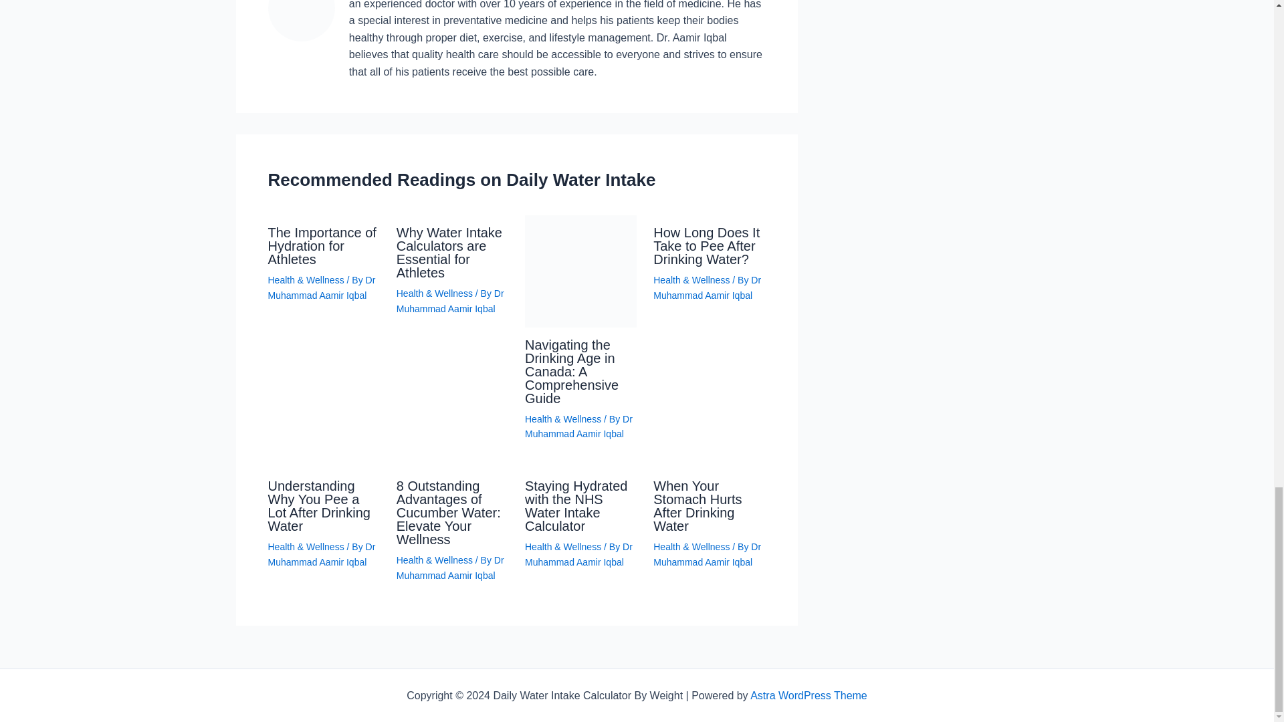  I want to click on View all posts by Dr Muhammad Aamir Iqbal, so click(321, 287).